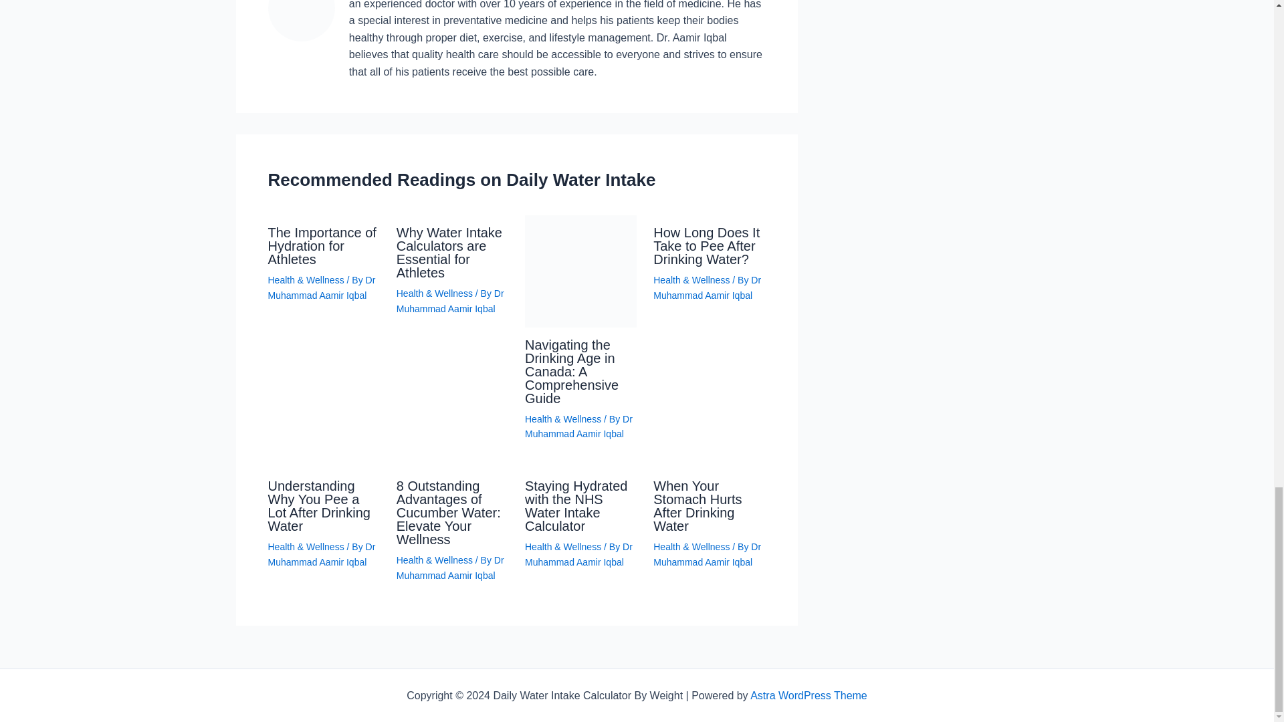  I want to click on View all posts by Dr Muhammad Aamir Iqbal, so click(321, 287).